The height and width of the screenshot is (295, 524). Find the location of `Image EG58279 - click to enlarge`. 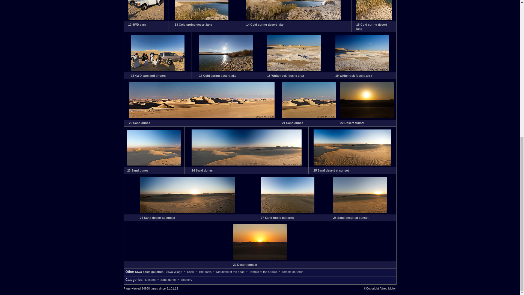

Image EG58279 - click to enlarge is located at coordinates (146, 19).